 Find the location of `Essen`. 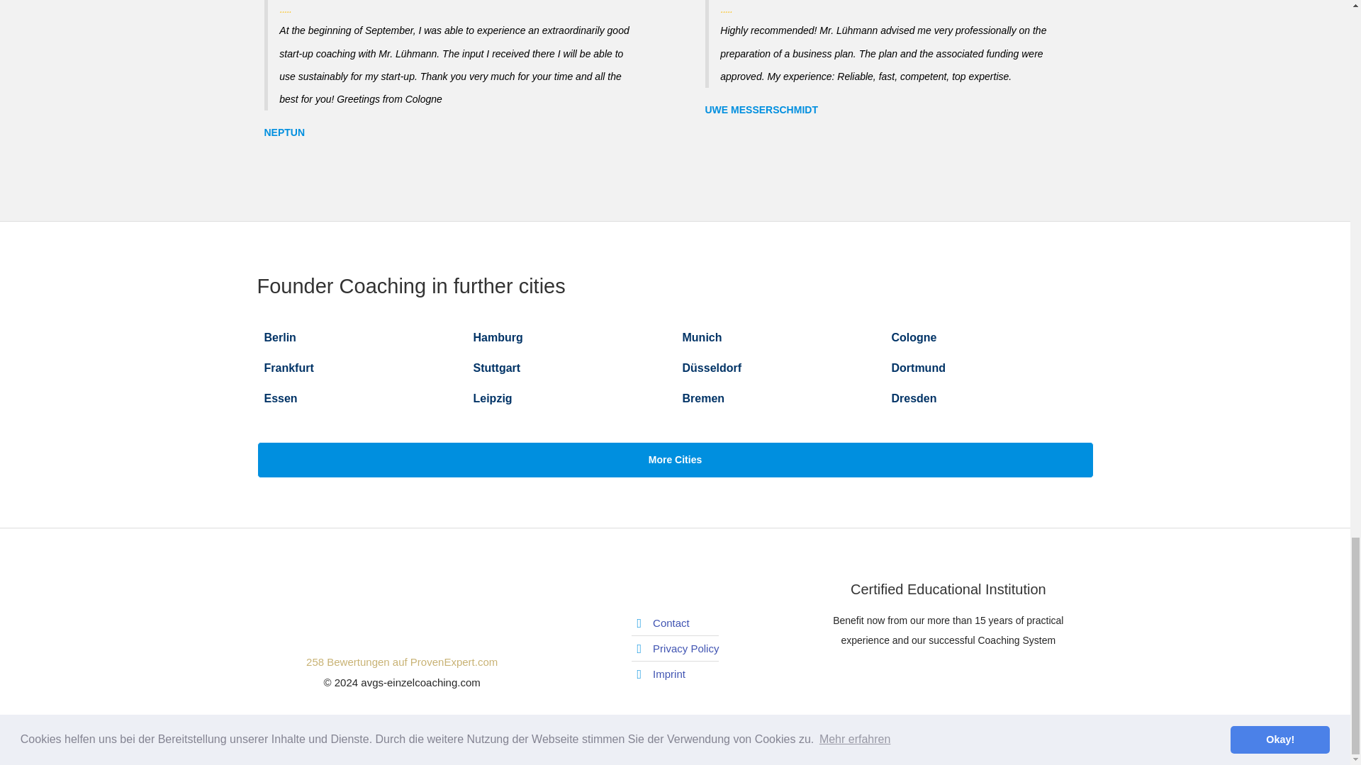

Essen is located at coordinates (919, 368).